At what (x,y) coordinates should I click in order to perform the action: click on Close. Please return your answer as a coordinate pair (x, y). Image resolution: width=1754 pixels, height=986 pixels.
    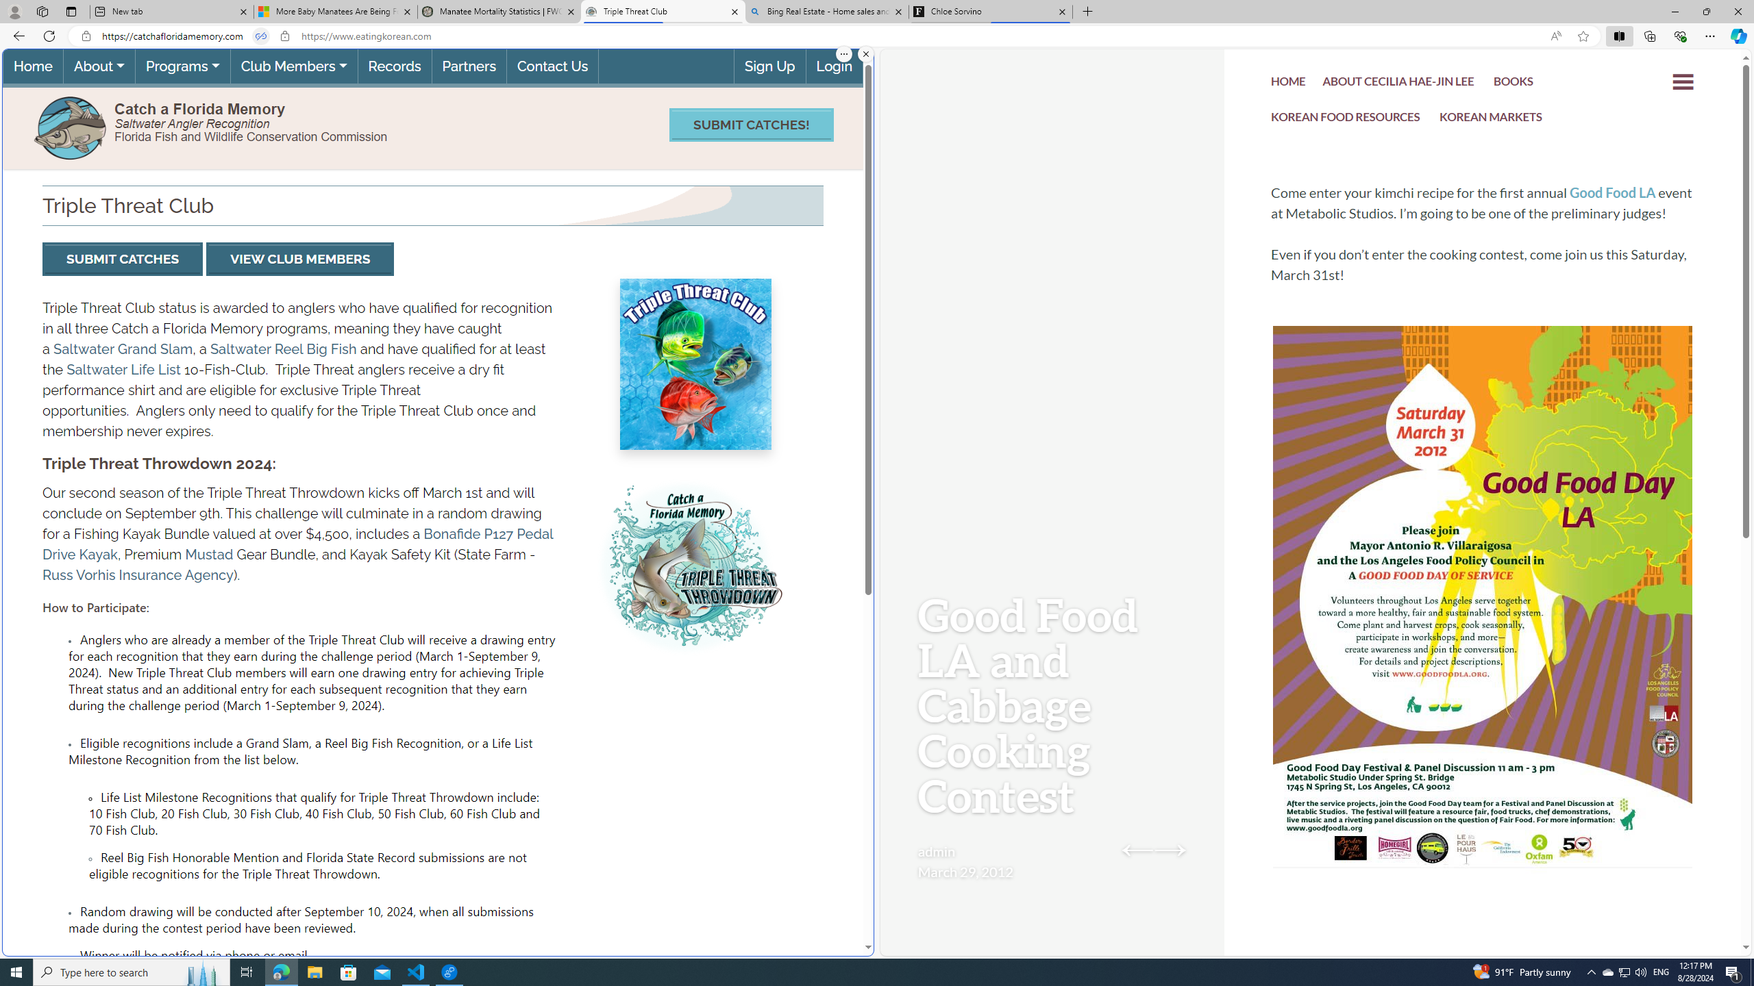
    Looking at the image, I should click on (1738, 12).